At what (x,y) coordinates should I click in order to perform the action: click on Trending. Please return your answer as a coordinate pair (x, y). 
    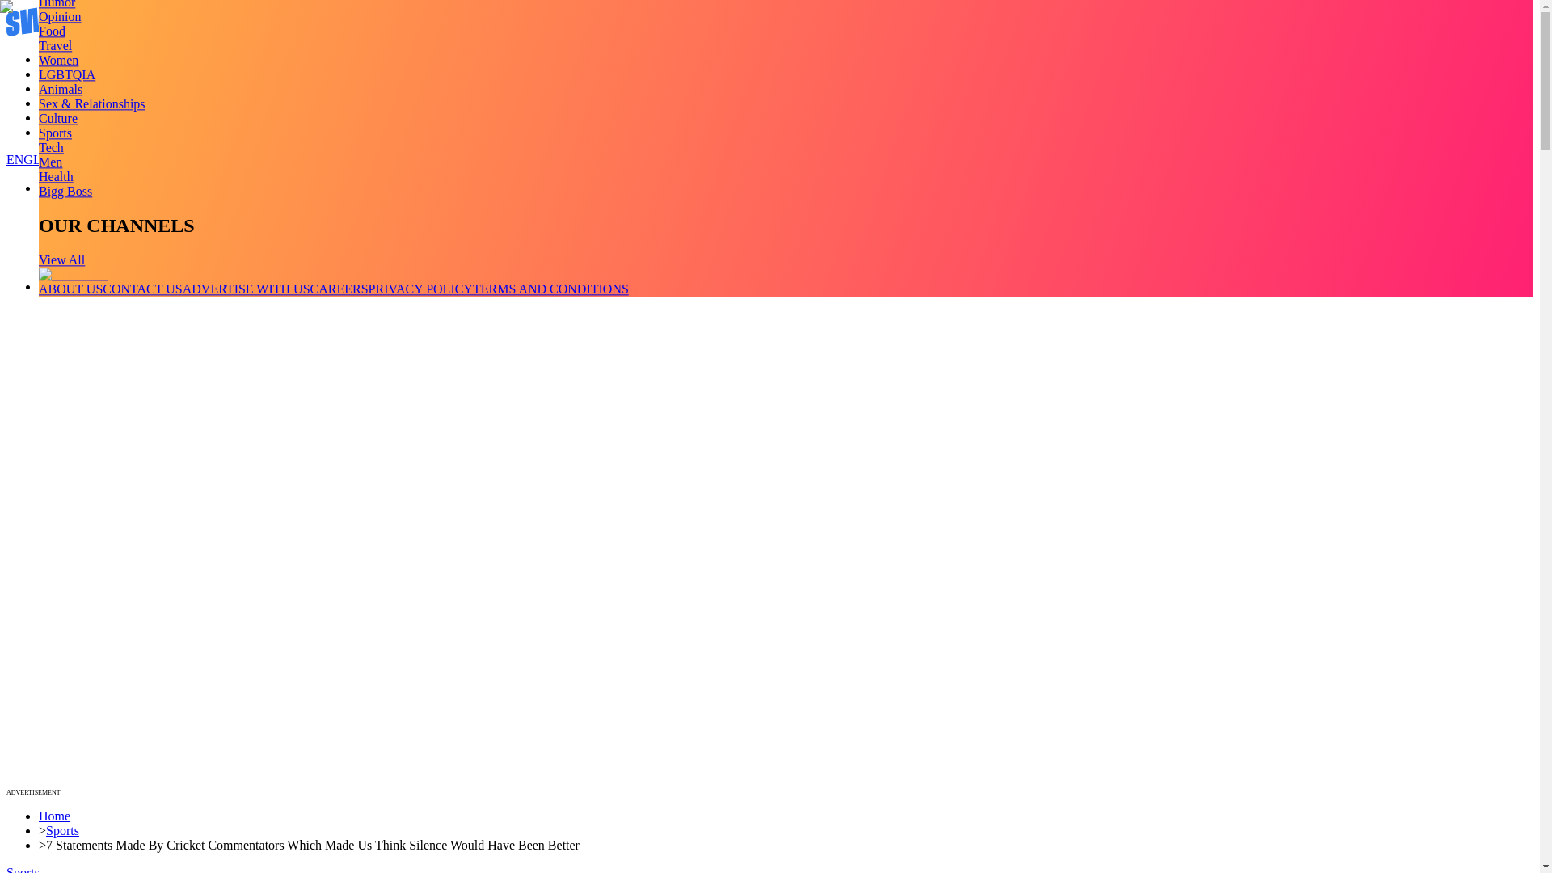
    Looking at the image, I should click on (61, 59).